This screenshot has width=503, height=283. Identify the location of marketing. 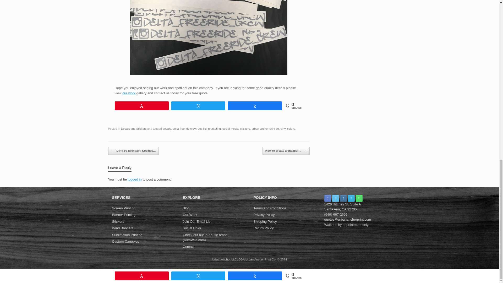
(214, 128).